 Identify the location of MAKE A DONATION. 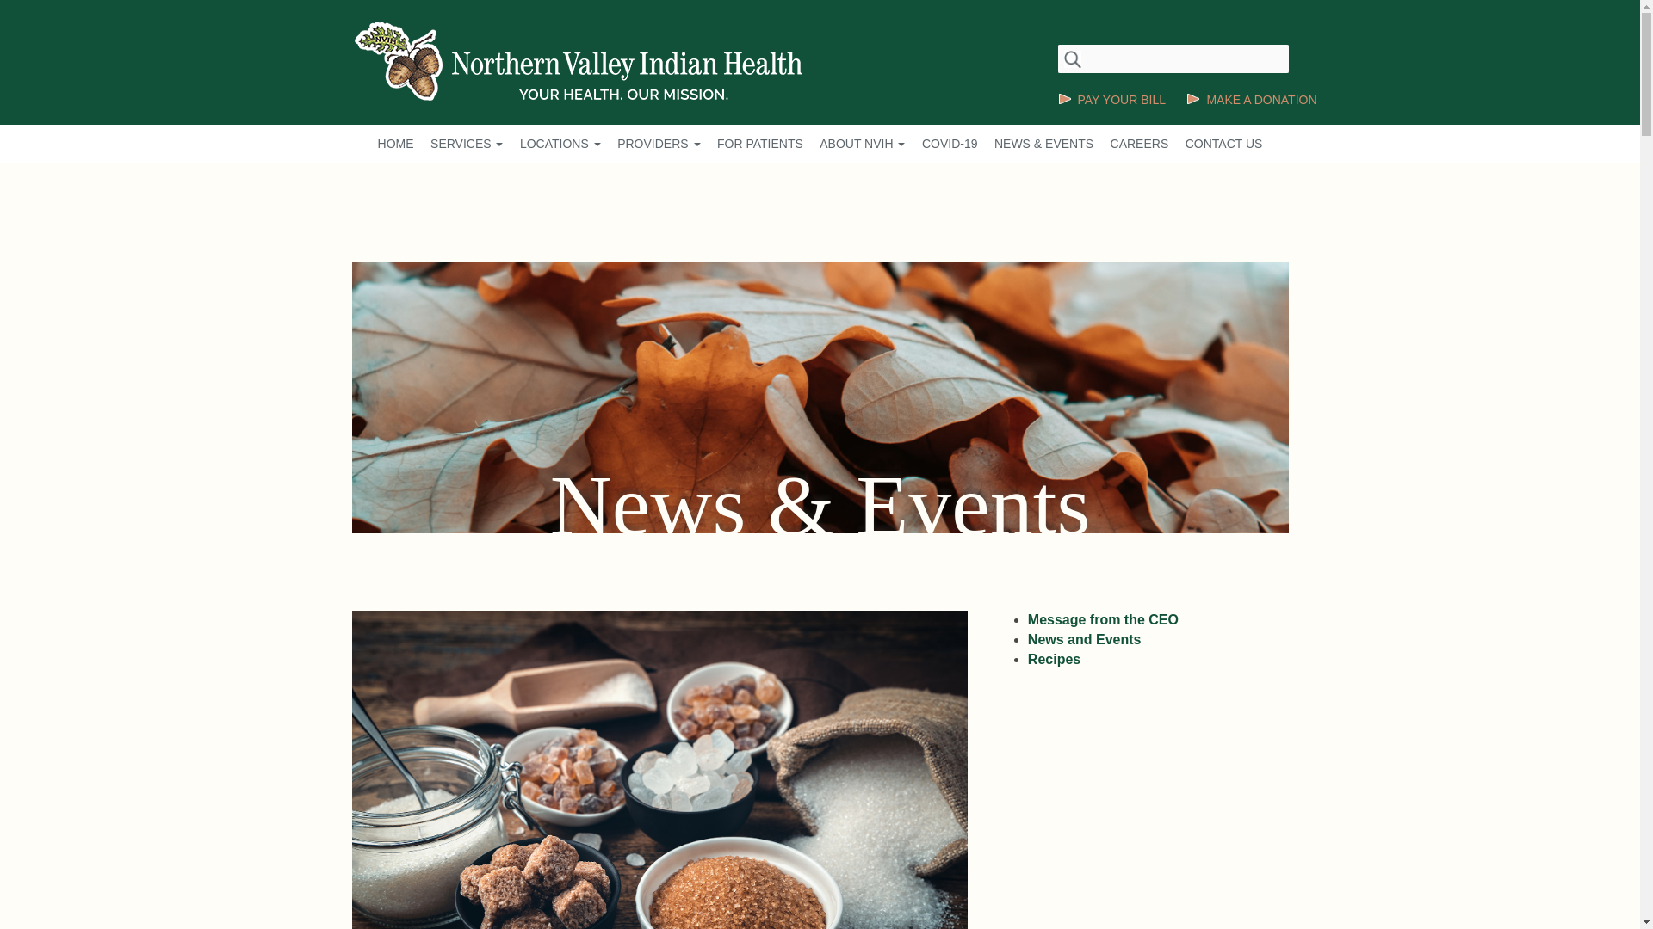
(1251, 100).